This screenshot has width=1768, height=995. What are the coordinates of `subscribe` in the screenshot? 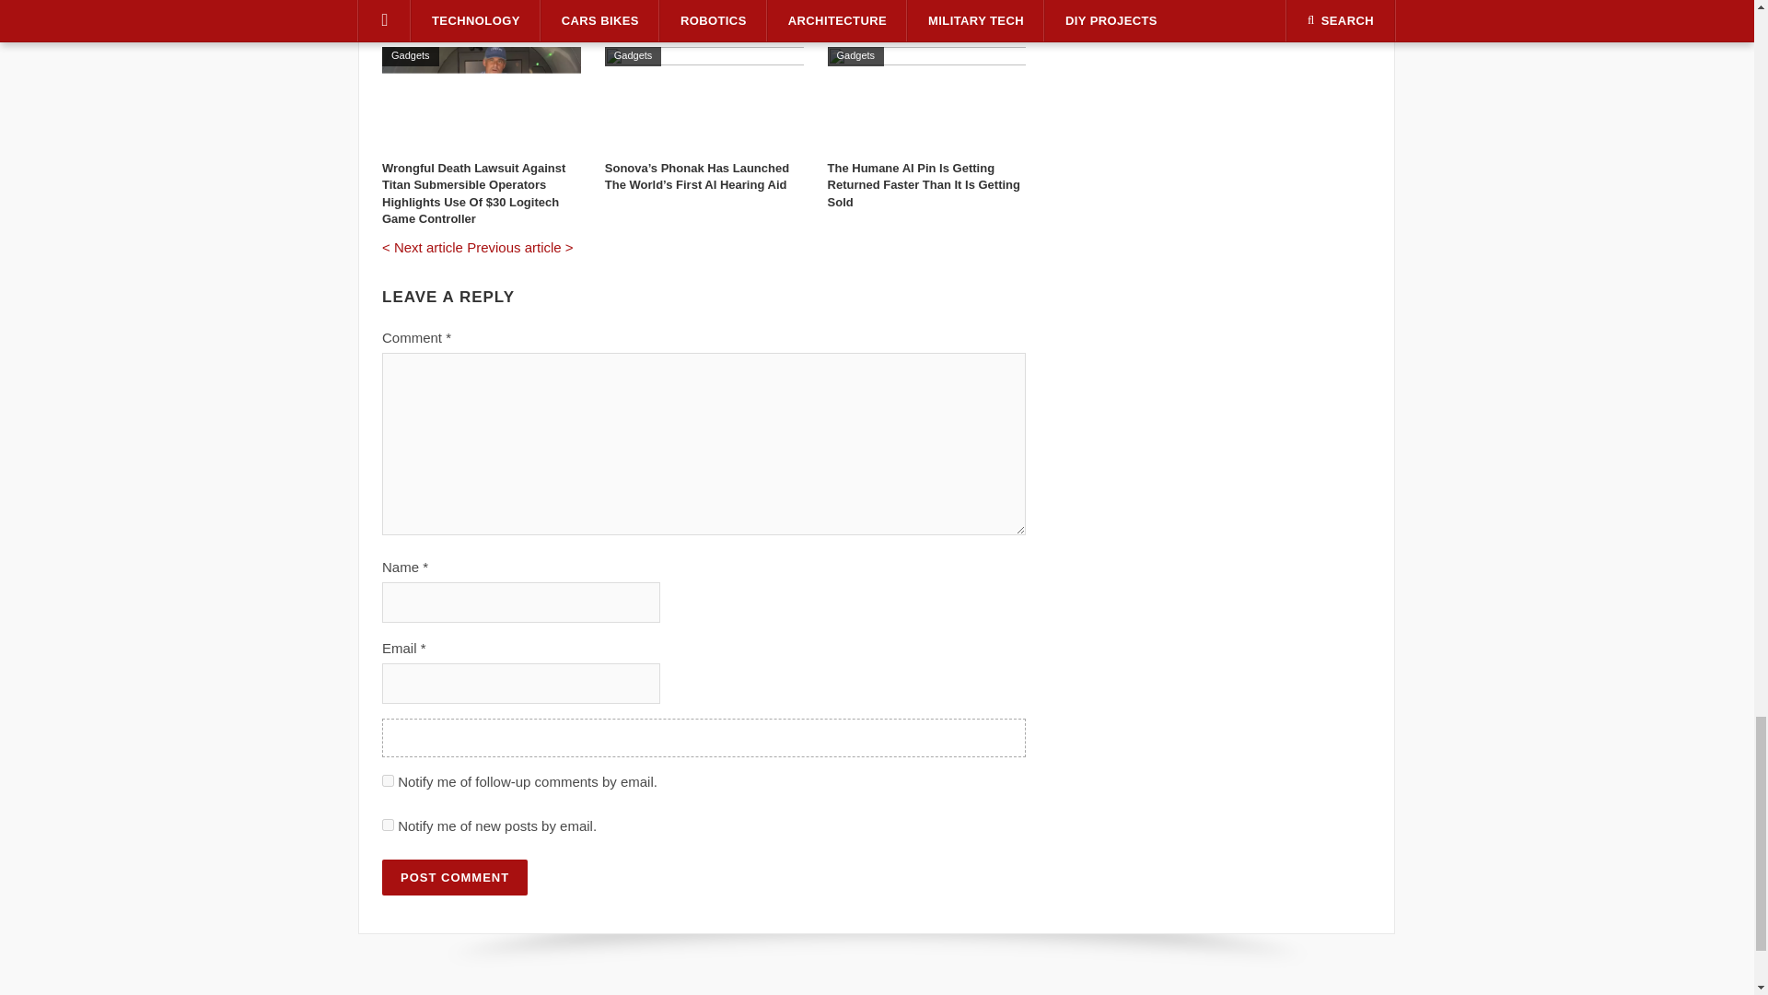 It's located at (388, 781).